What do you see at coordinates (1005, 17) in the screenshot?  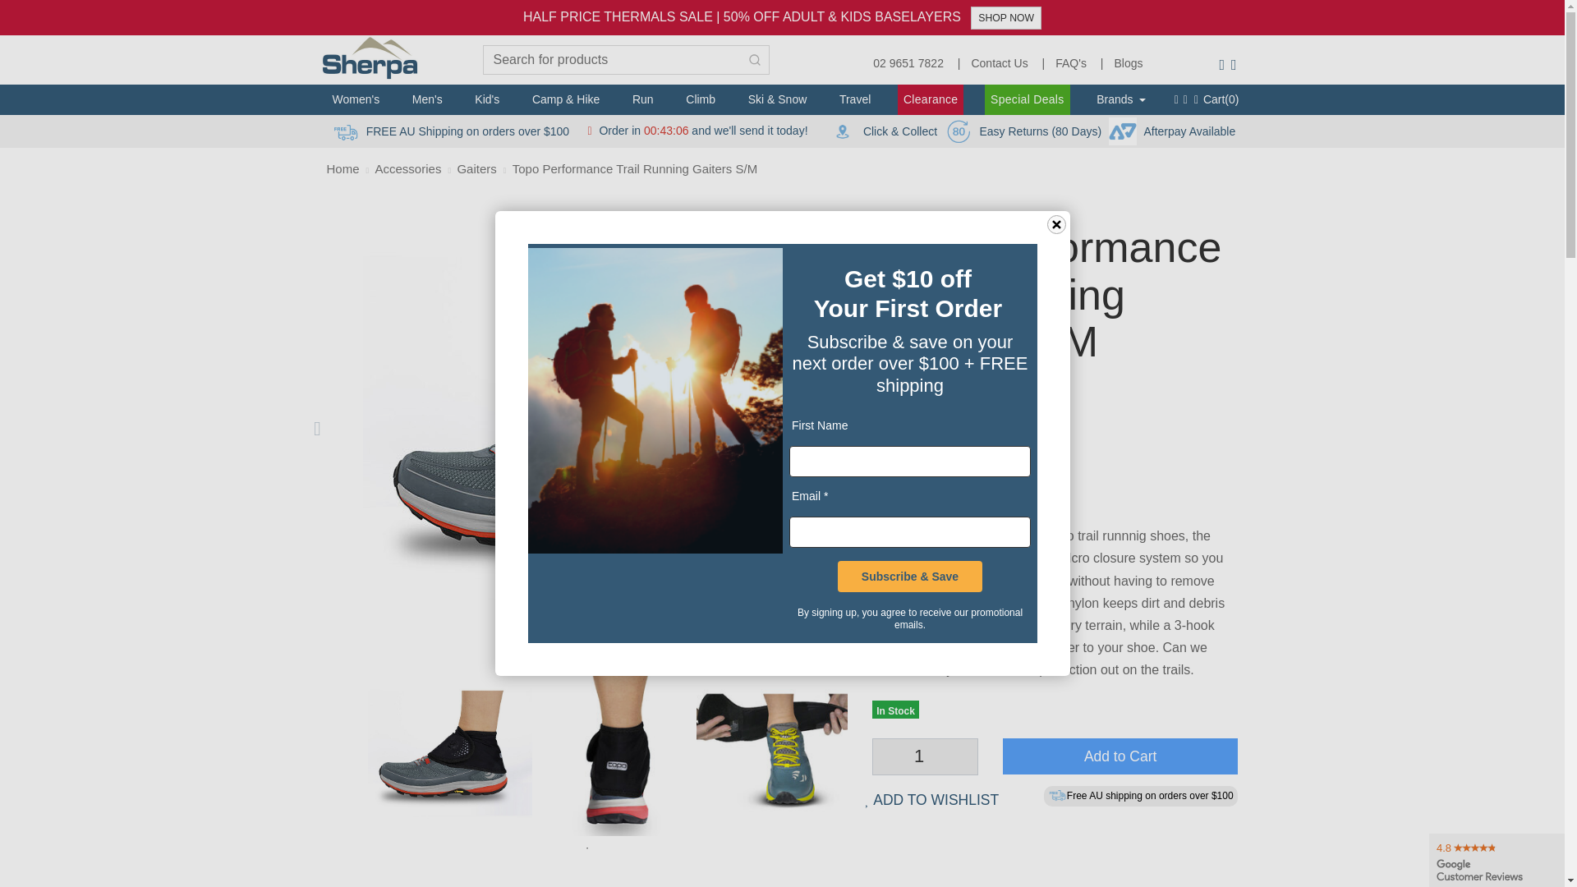 I see `SHOP NOW` at bounding box center [1005, 17].